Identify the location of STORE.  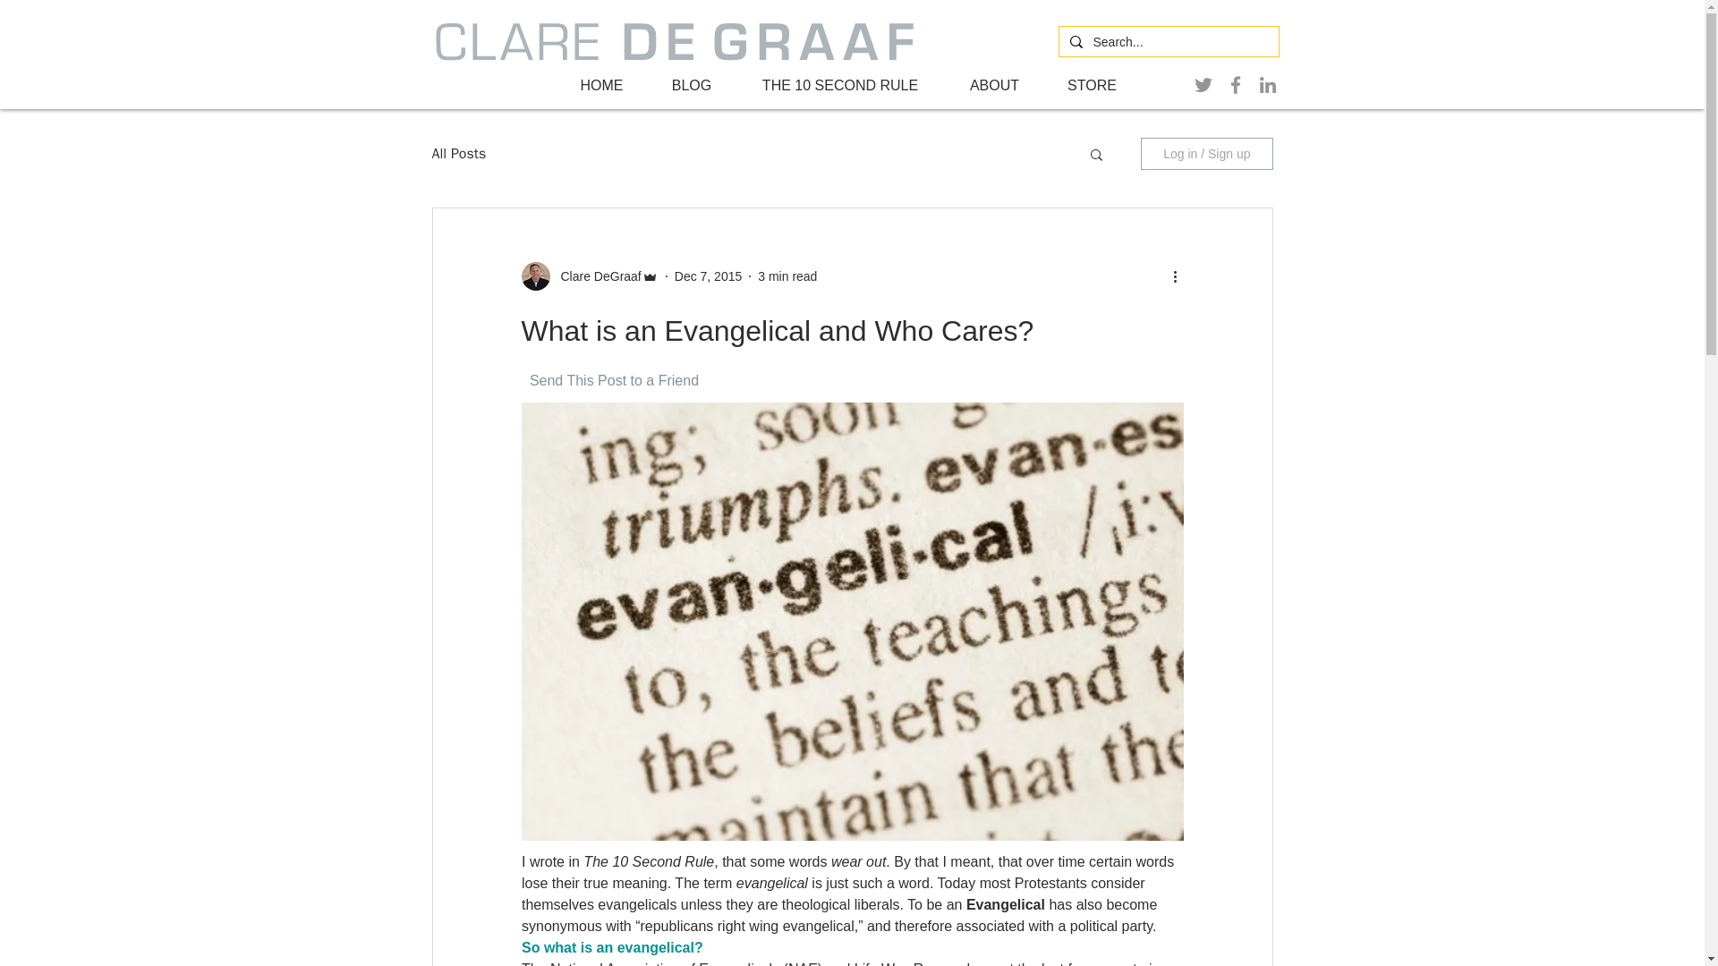
(1092, 86).